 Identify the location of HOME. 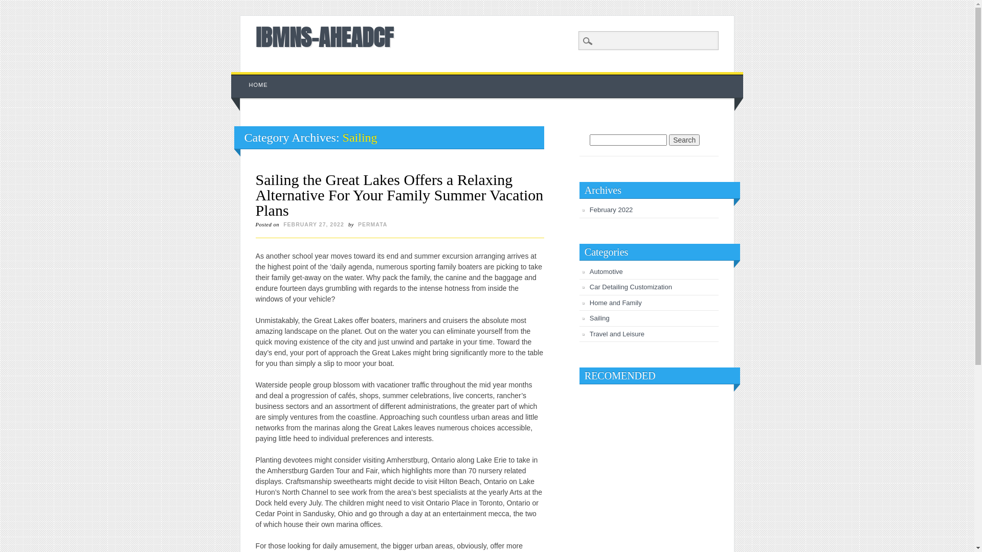
(259, 85).